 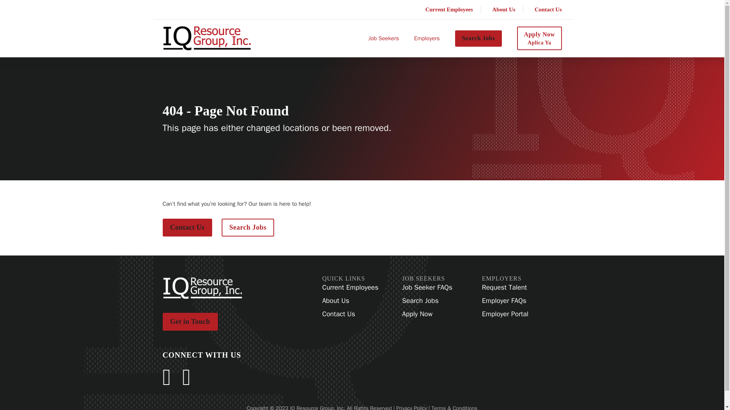 I want to click on Search Jobs, so click(x=427, y=301).